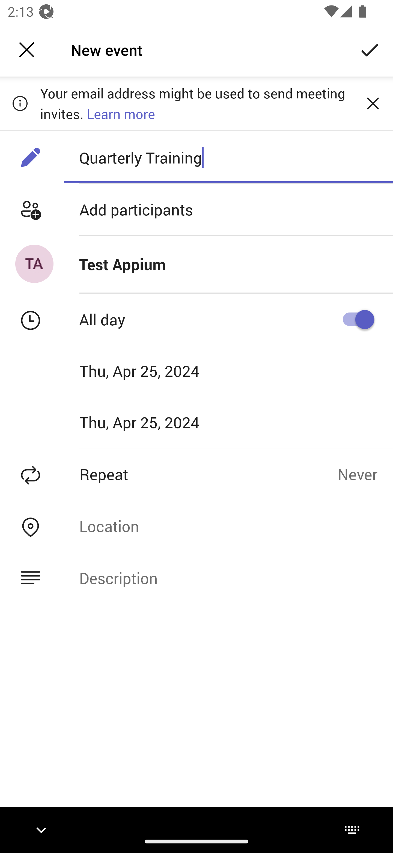 The height and width of the screenshot is (853, 393). What do you see at coordinates (370, 49) in the screenshot?
I see `Send invite` at bounding box center [370, 49].